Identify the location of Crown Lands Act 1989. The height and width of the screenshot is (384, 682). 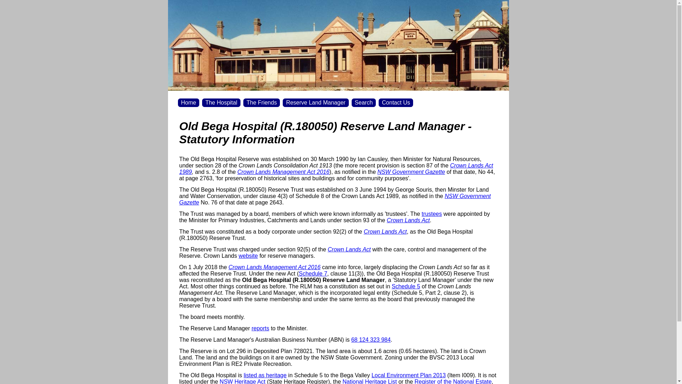
(336, 169).